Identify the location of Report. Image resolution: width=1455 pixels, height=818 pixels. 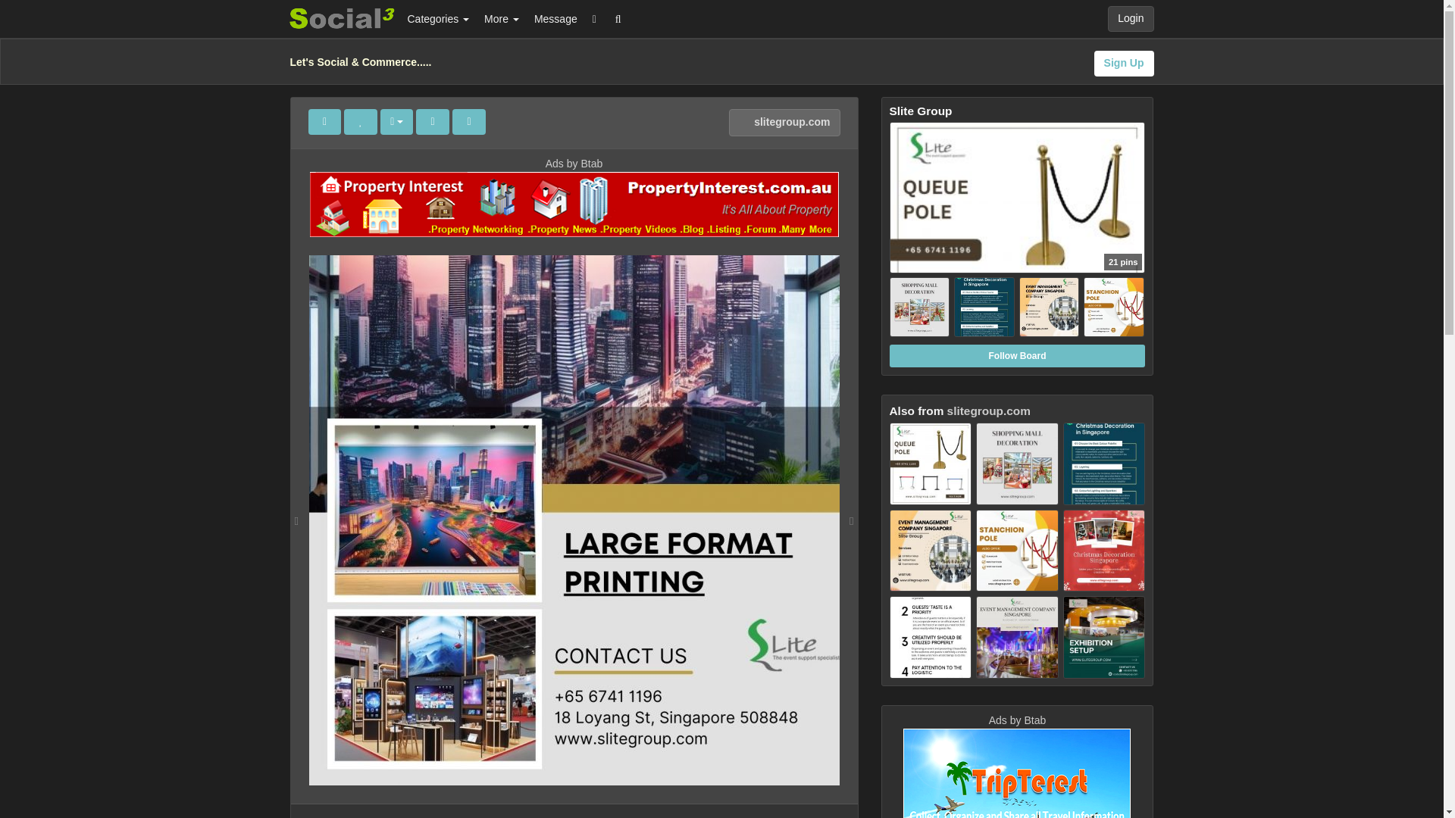
(469, 121).